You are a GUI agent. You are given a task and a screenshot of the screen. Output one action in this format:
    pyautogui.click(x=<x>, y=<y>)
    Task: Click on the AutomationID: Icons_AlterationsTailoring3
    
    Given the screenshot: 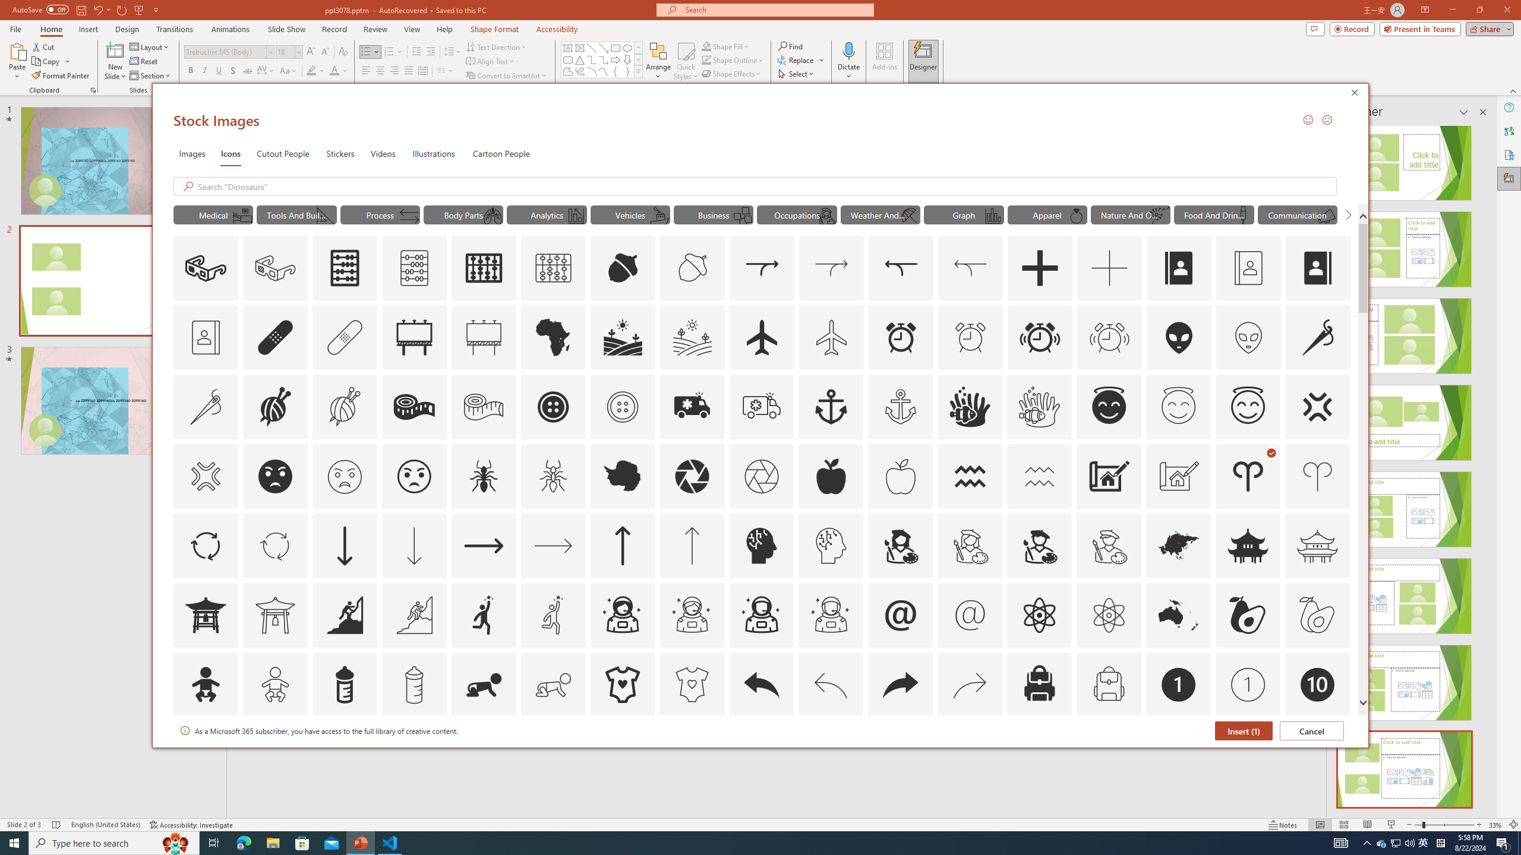 What is the action you would take?
    pyautogui.click(x=554, y=407)
    